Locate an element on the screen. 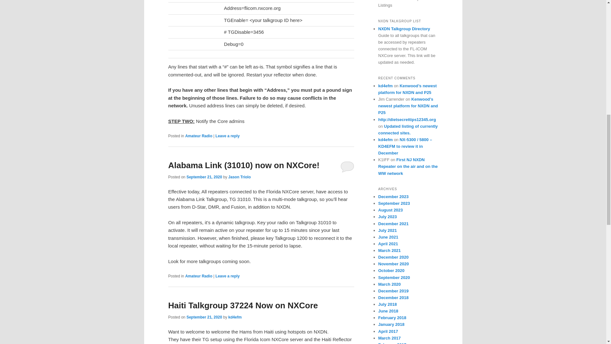 This screenshot has height=344, width=611. Updated listing of currently connected sites. is located at coordinates (408, 129).